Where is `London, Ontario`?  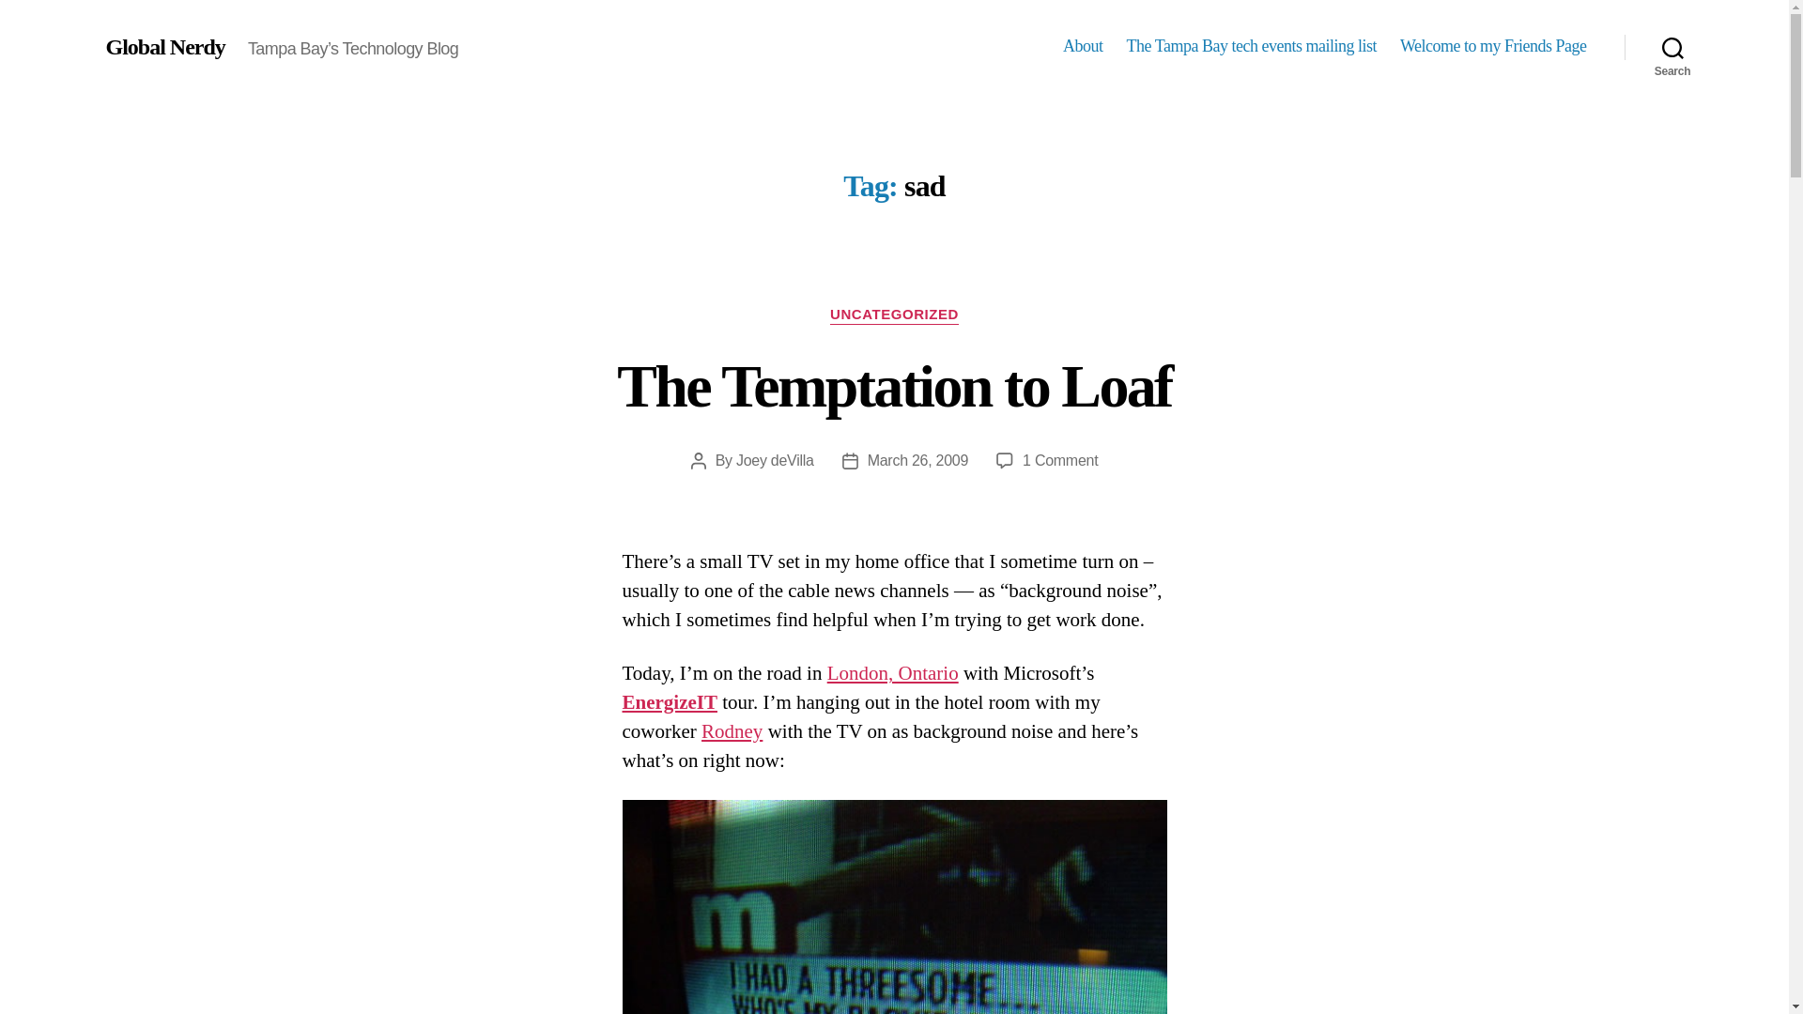 London, Ontario is located at coordinates (1084, 46).